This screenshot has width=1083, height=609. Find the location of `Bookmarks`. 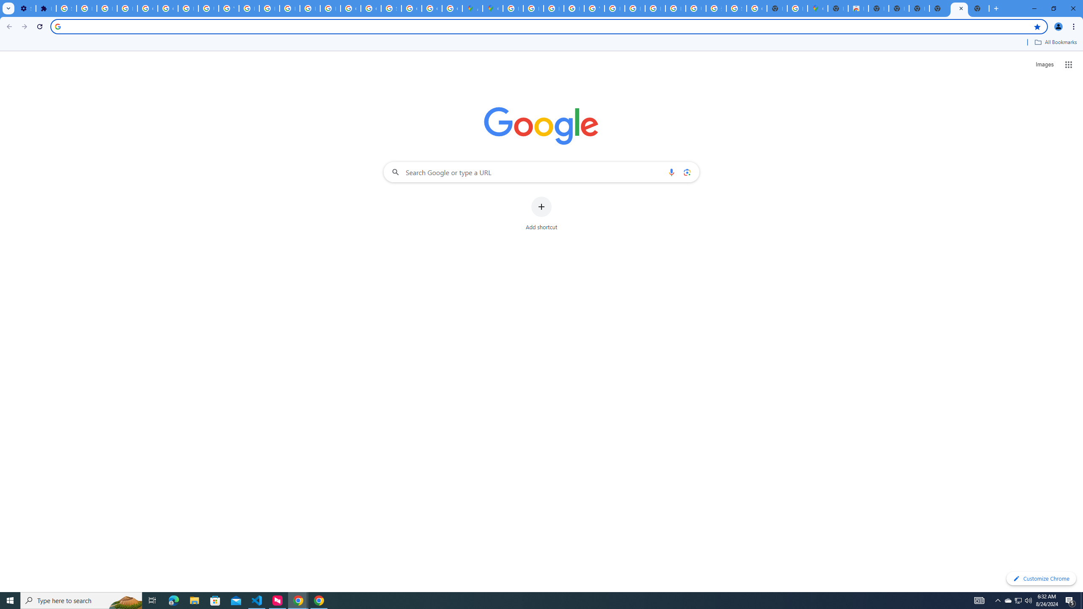

Bookmarks is located at coordinates (541, 43).